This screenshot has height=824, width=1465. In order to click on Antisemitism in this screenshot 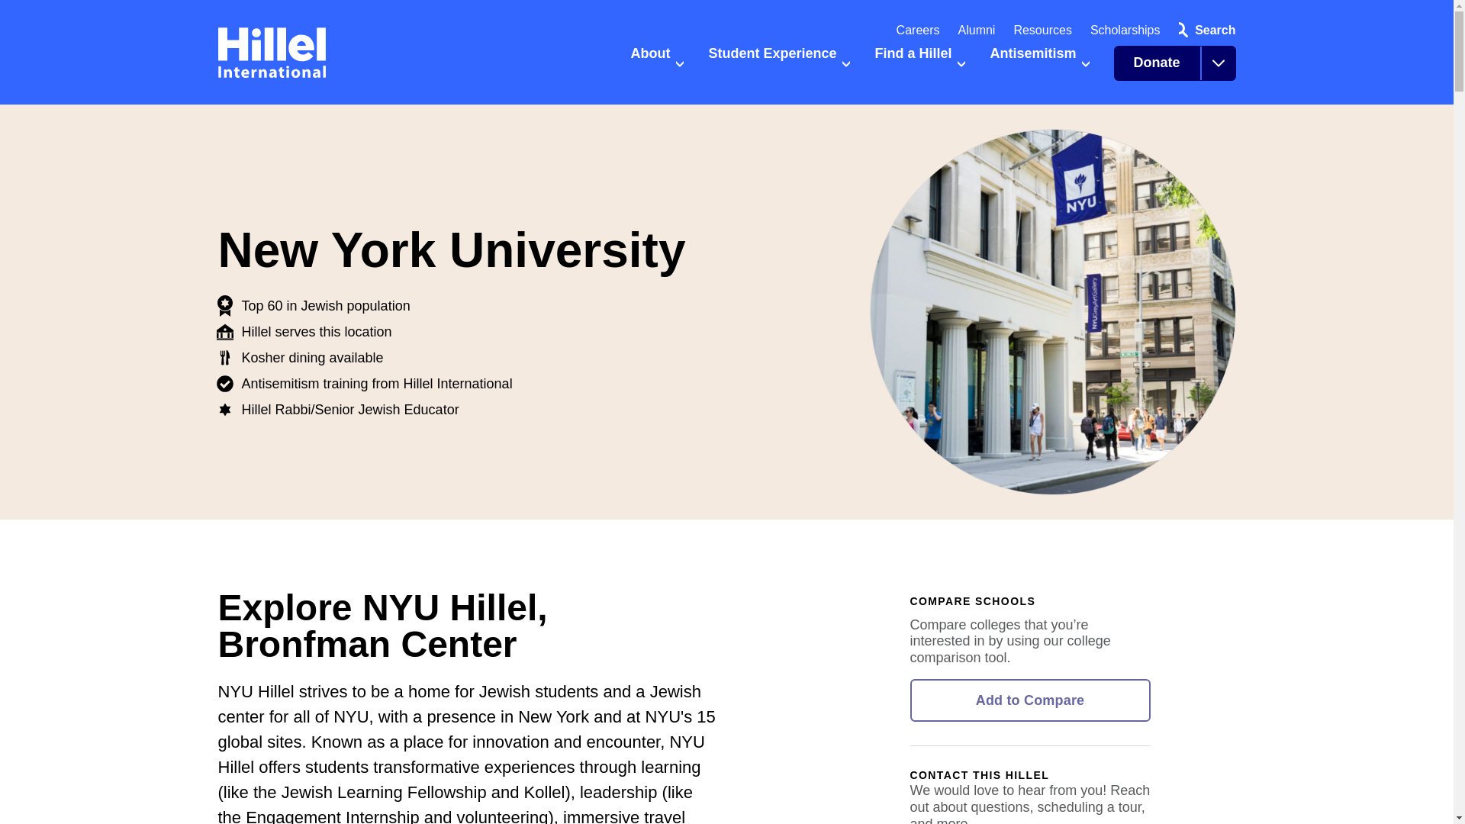, I will do `click(1039, 69)`.